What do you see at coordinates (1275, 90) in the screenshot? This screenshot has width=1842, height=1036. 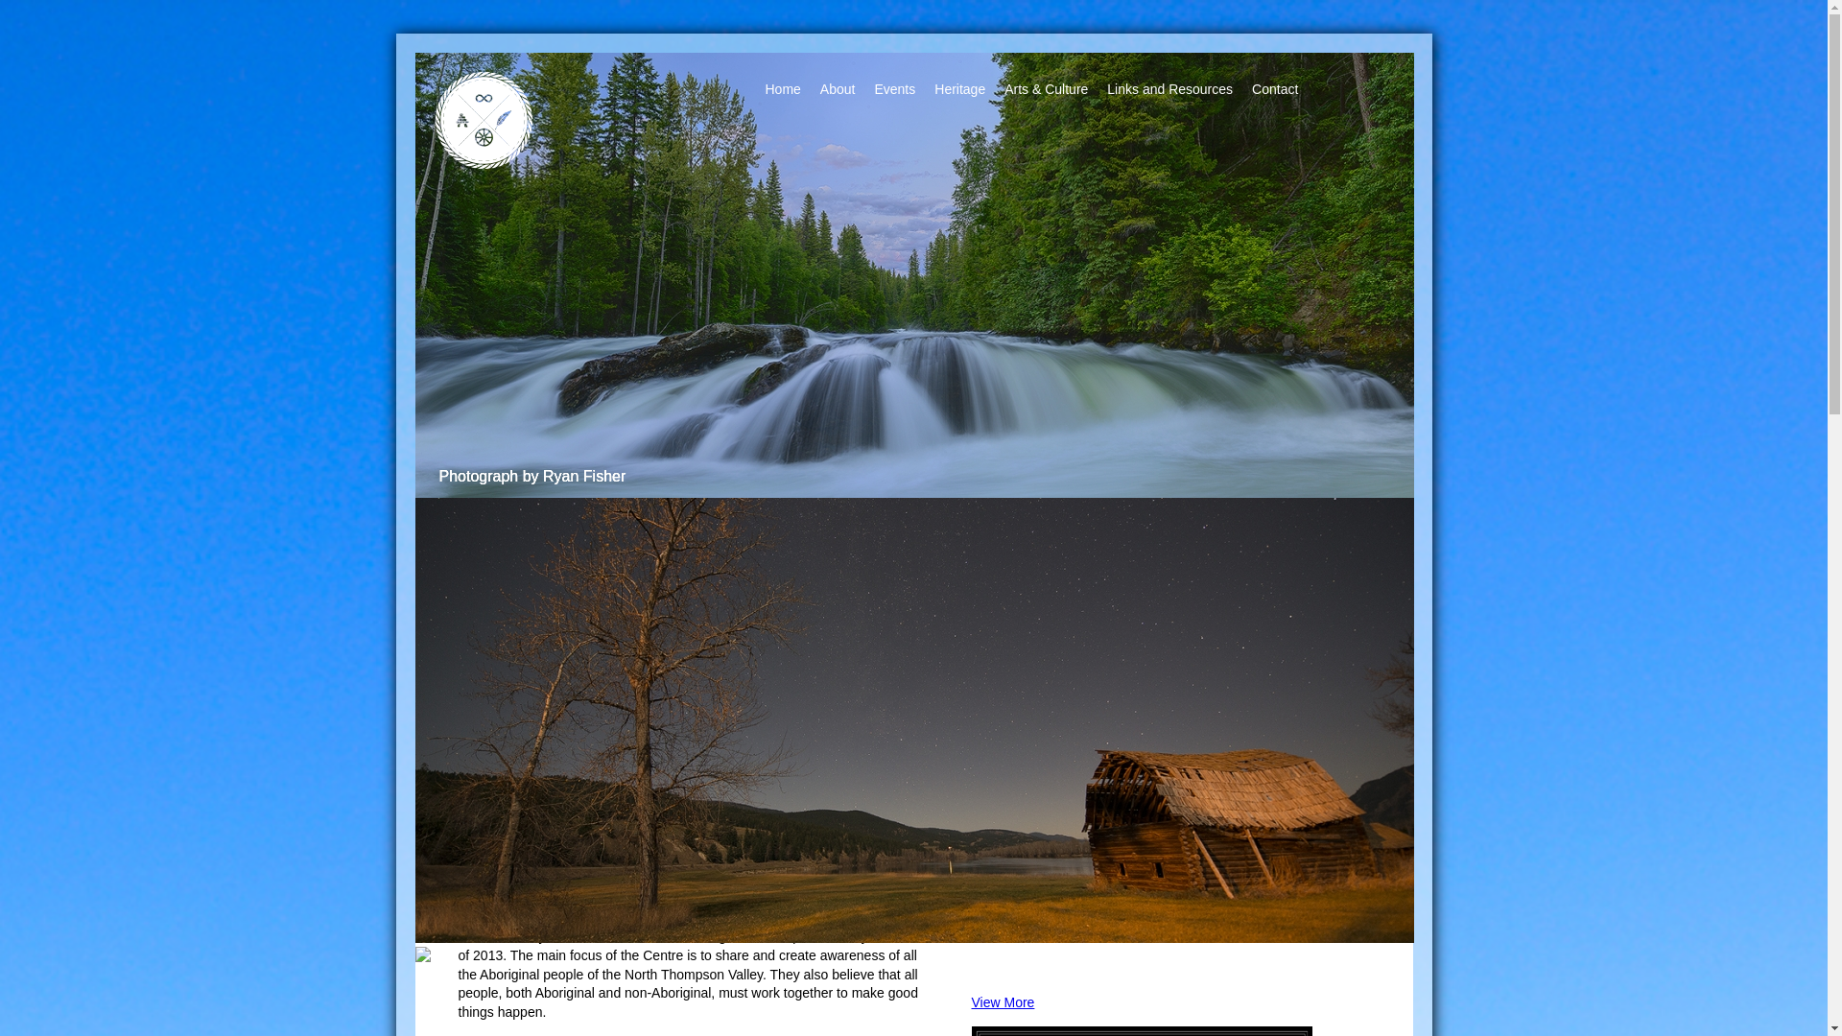 I see `Contact` at bounding box center [1275, 90].